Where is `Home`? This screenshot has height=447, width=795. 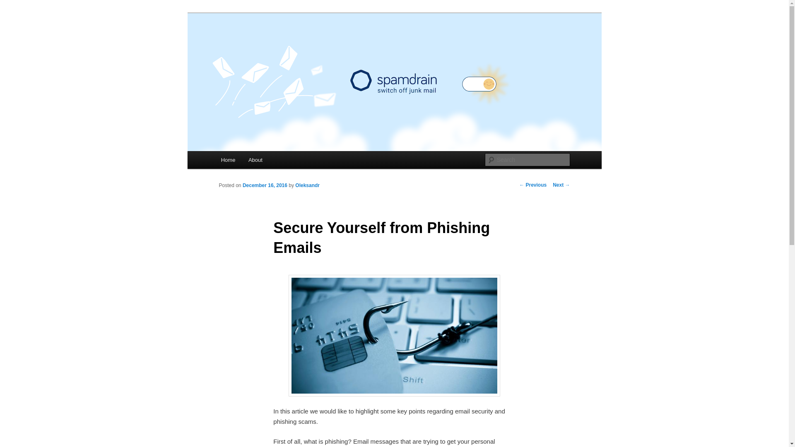 Home is located at coordinates (228, 160).